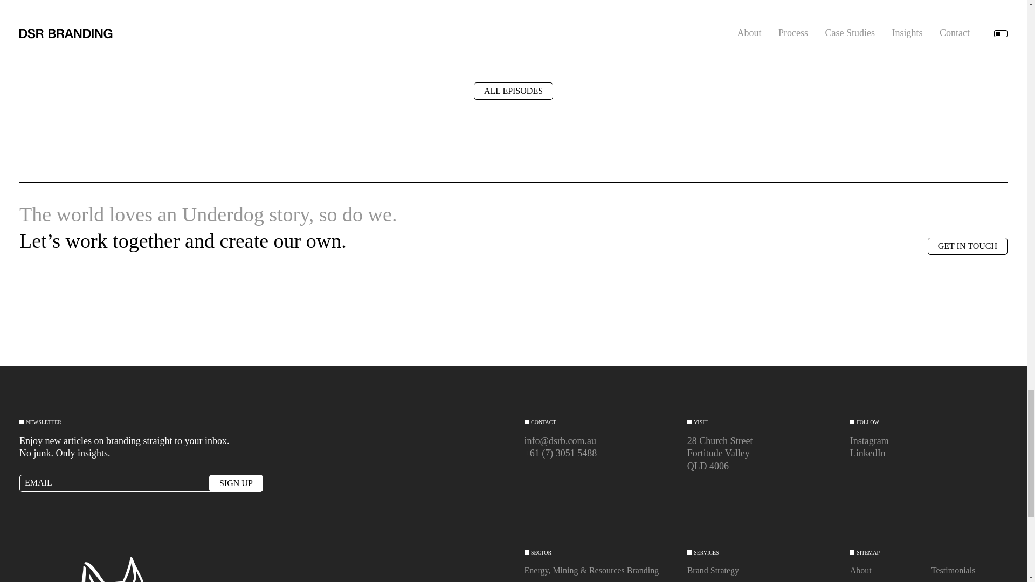 The image size is (1035, 582). Describe the element at coordinates (967, 246) in the screenshot. I see `GET IN TOUCH` at that location.